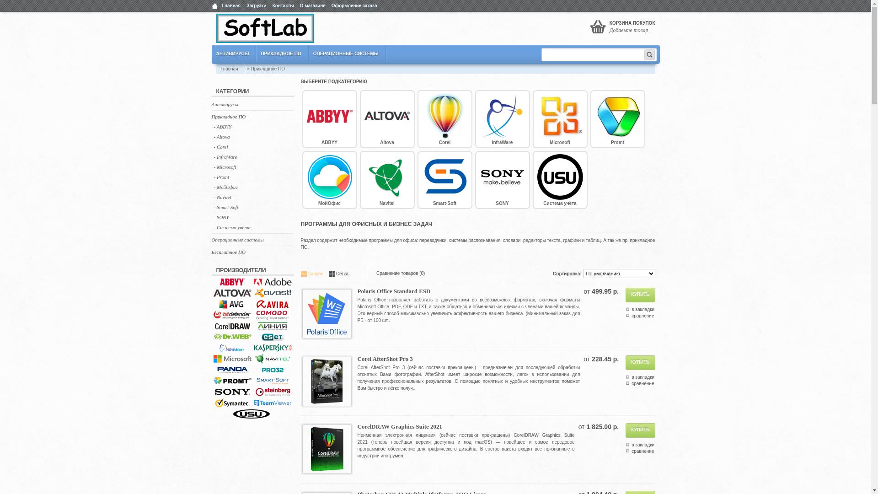  What do you see at coordinates (251, 147) in the screenshot?
I see `- Corel` at bounding box center [251, 147].